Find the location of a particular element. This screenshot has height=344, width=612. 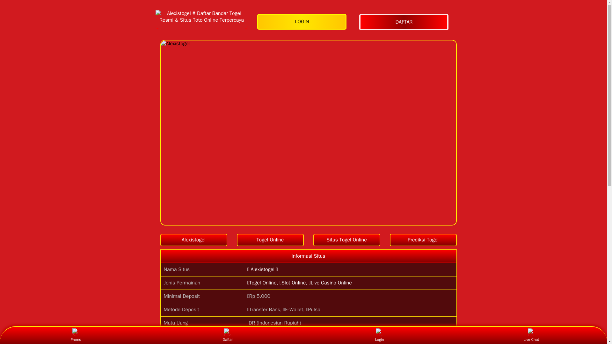

DAFTAR is located at coordinates (405, 22).